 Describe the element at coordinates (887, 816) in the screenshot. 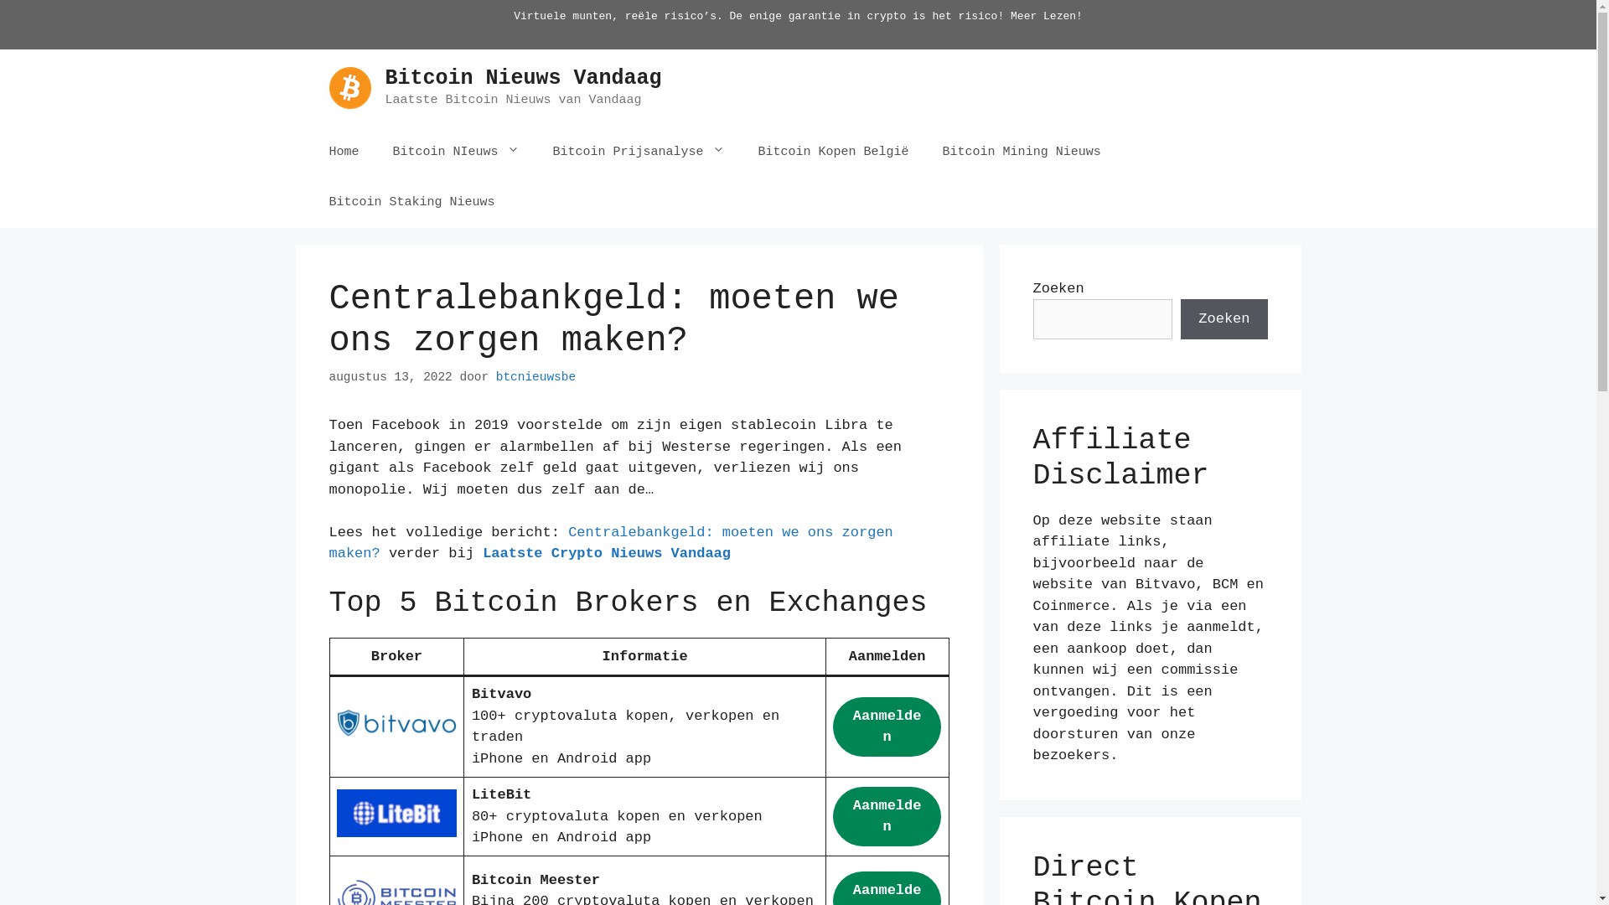

I see `Aanmelden` at that location.